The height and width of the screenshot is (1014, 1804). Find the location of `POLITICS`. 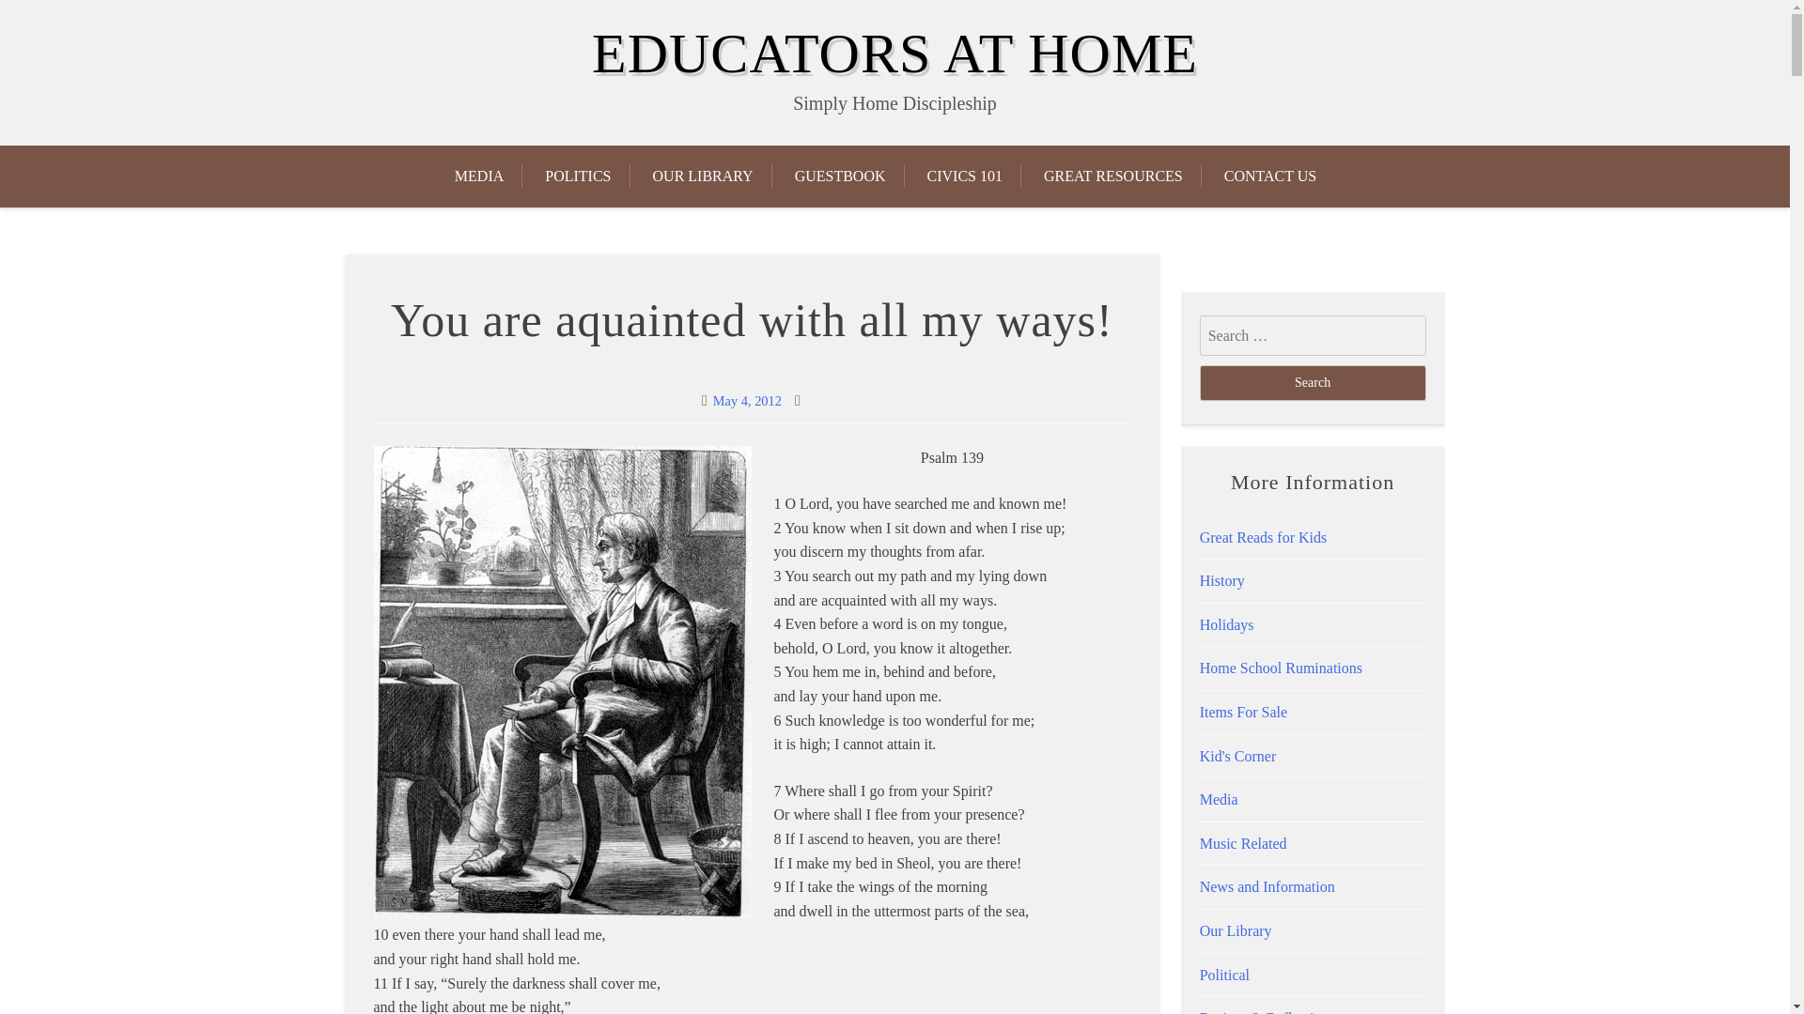

POLITICS is located at coordinates (578, 177).